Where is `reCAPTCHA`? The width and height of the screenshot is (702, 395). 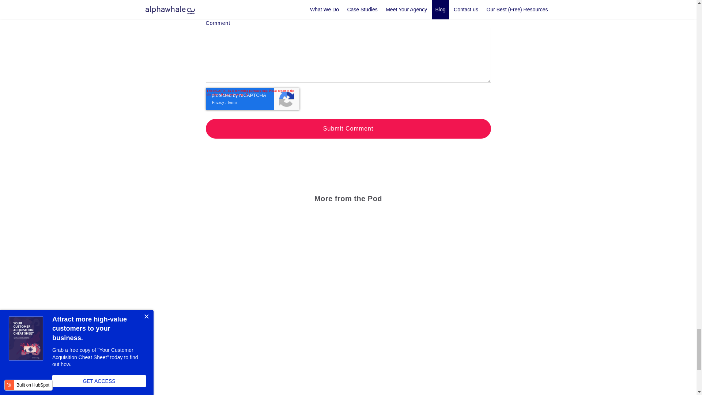
reCAPTCHA is located at coordinates (252, 115).